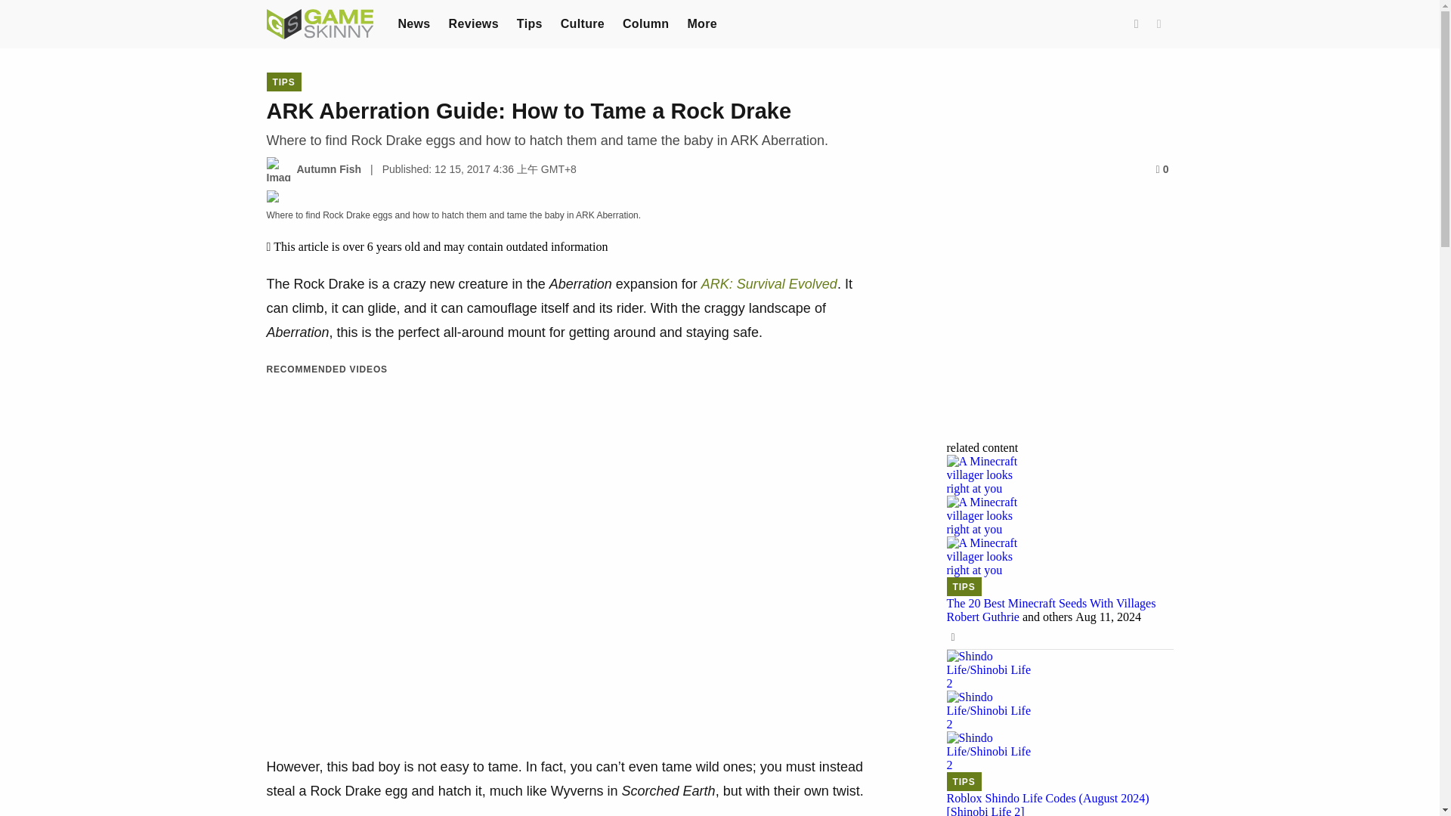 The height and width of the screenshot is (816, 1451). Describe the element at coordinates (529, 23) in the screenshot. I see `Tips` at that location.